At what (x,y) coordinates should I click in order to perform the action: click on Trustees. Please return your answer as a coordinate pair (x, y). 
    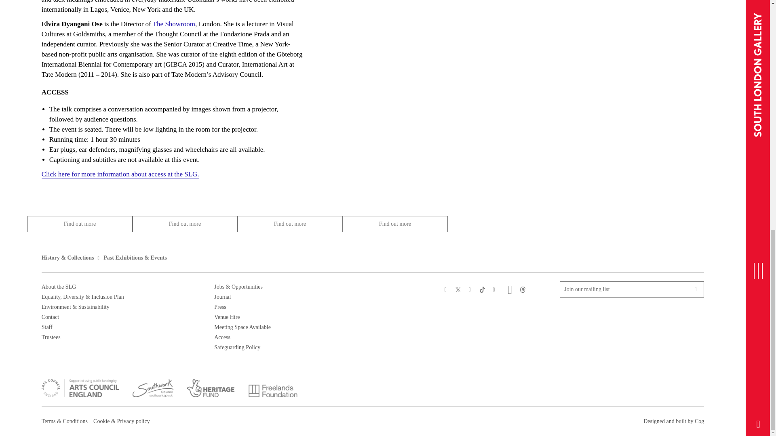
    Looking at the image, I should click on (51, 337).